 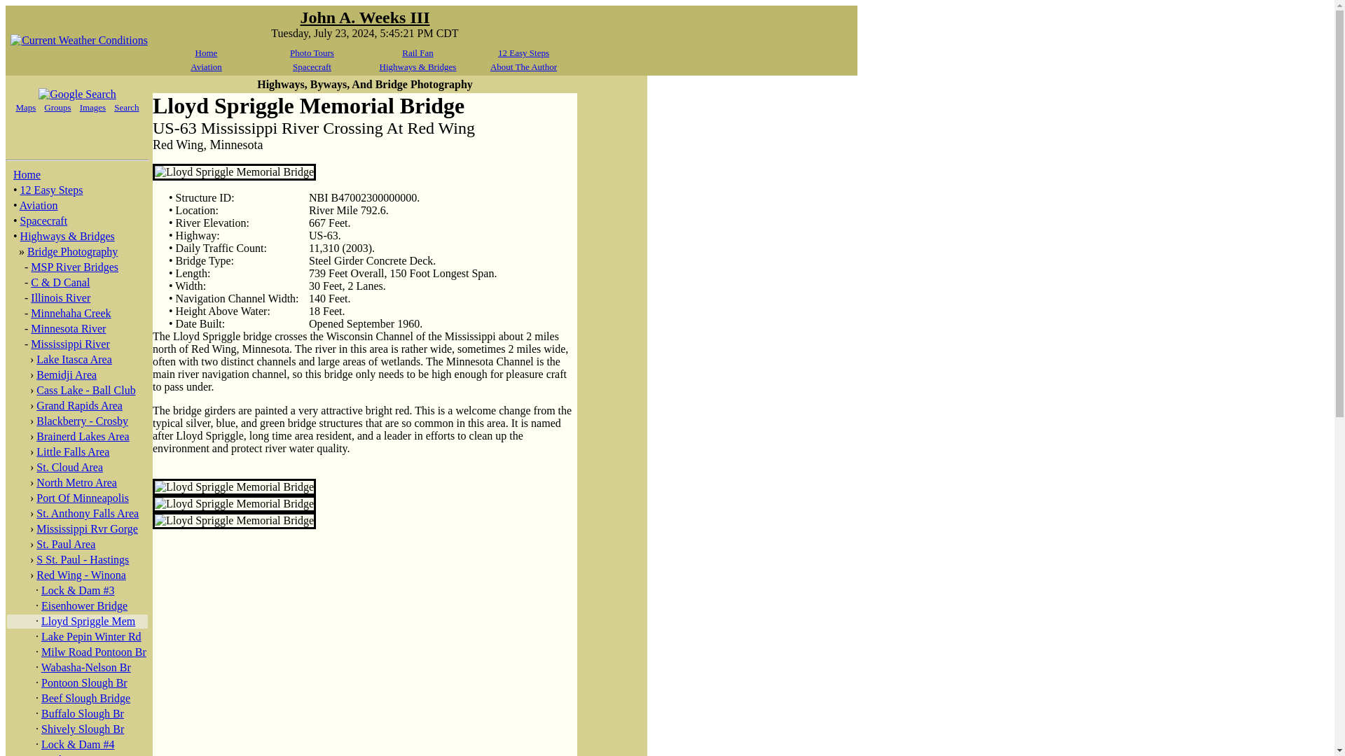 What do you see at coordinates (85, 389) in the screenshot?
I see `Cass Lake - Ball Club` at bounding box center [85, 389].